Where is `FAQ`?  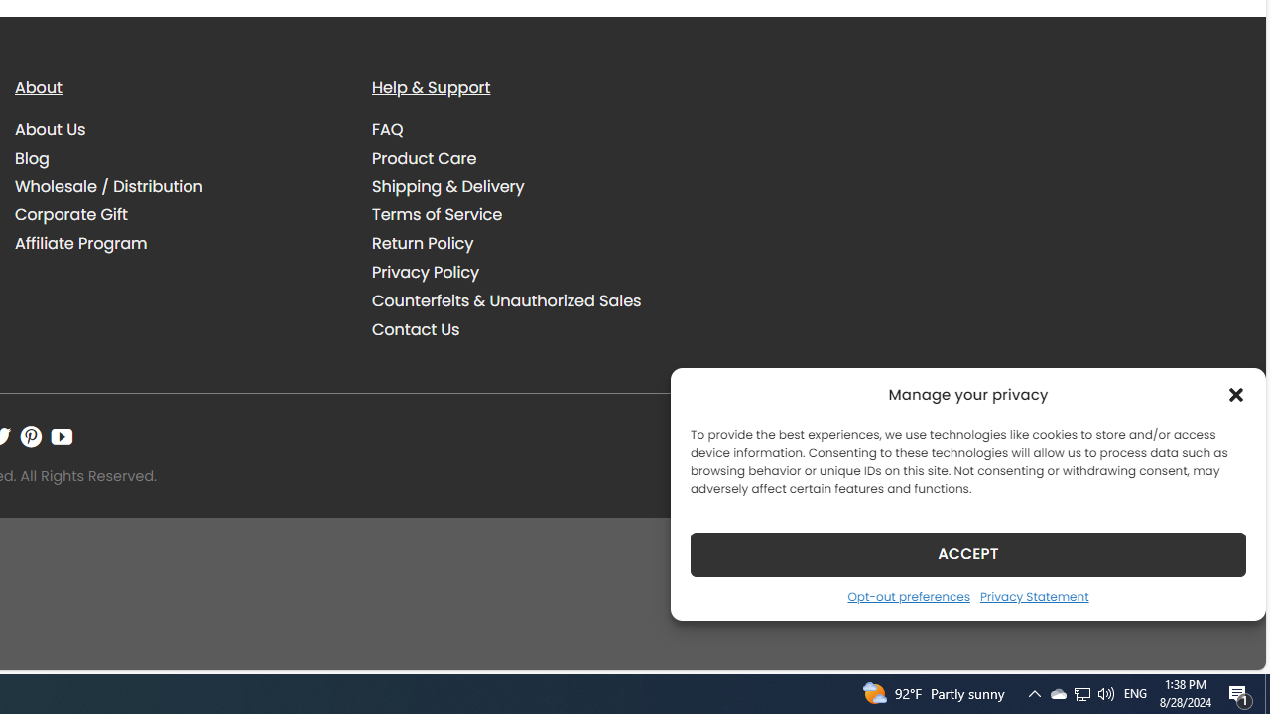 FAQ is located at coordinates (388, 129).